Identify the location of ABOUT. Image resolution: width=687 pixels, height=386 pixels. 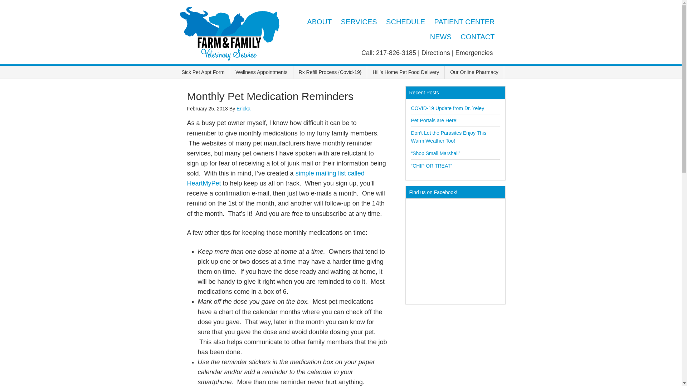
(319, 21).